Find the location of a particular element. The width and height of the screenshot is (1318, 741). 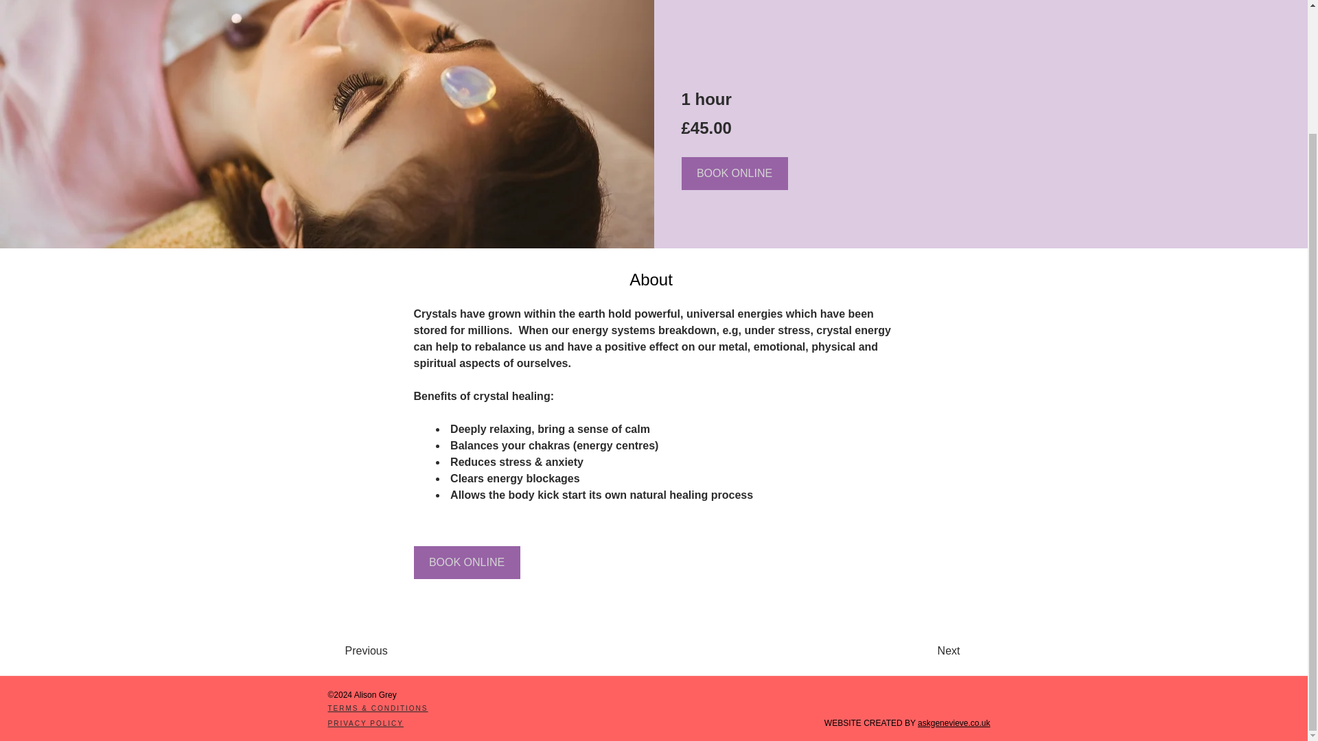

BOOK ONLINE is located at coordinates (734, 173).